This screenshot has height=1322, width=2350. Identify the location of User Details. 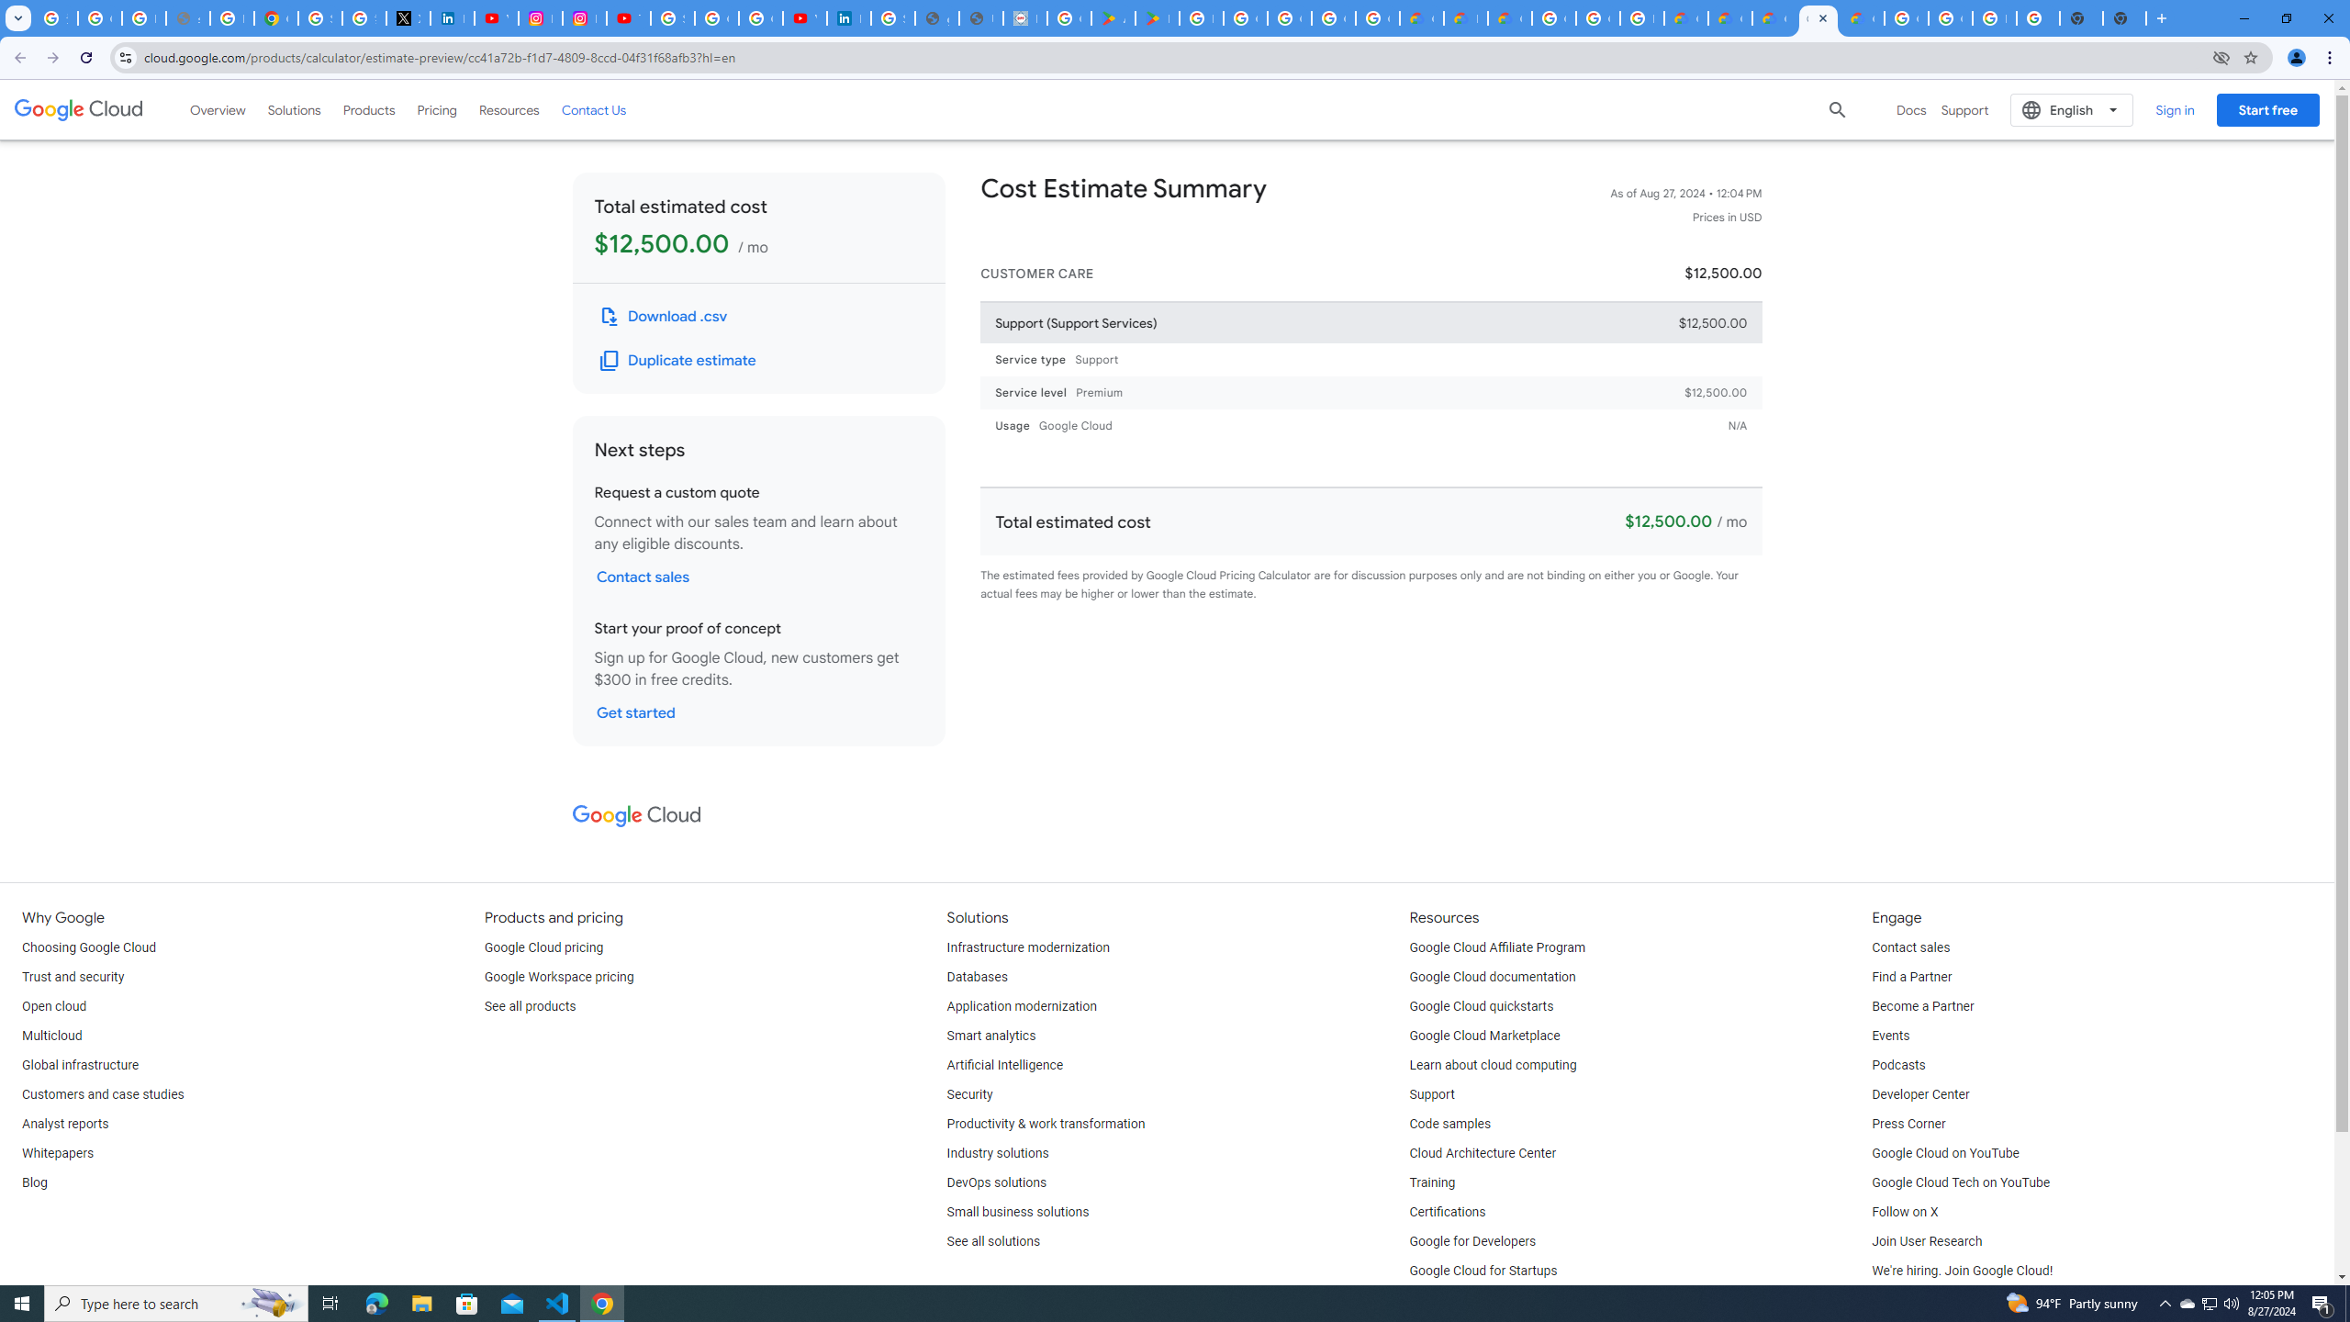
(980, 18).